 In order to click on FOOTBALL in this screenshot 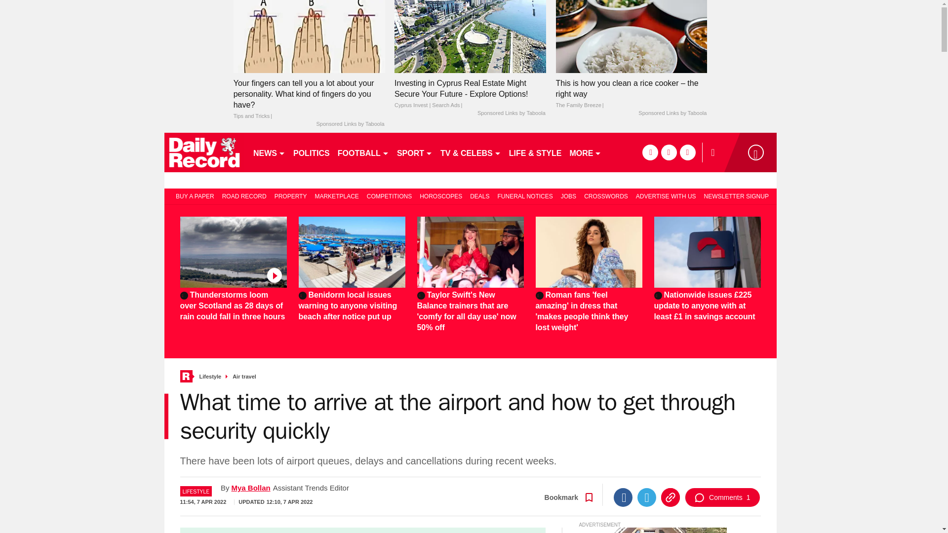, I will do `click(363, 152)`.